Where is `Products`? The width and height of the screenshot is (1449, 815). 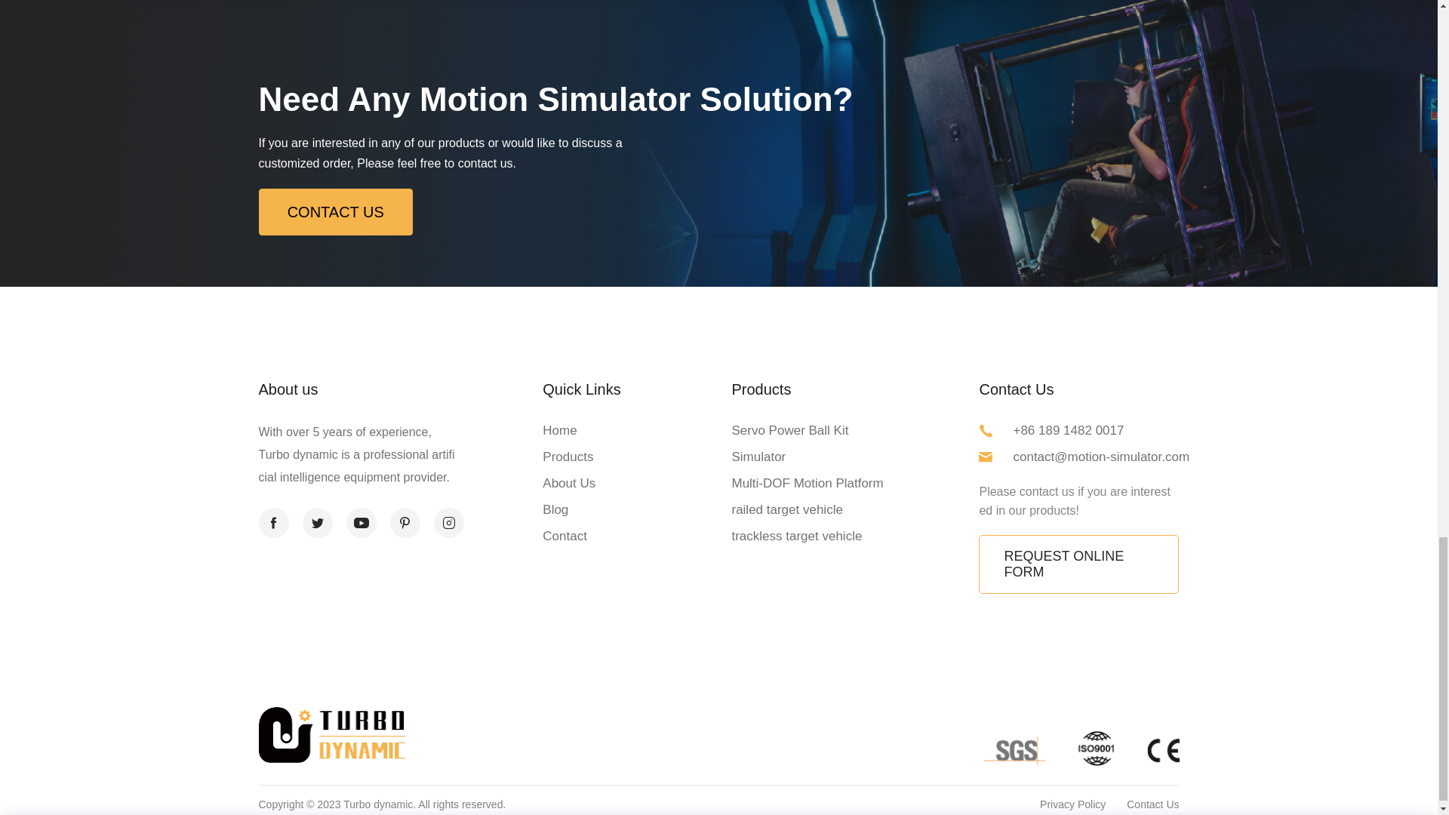 Products is located at coordinates (568, 457).